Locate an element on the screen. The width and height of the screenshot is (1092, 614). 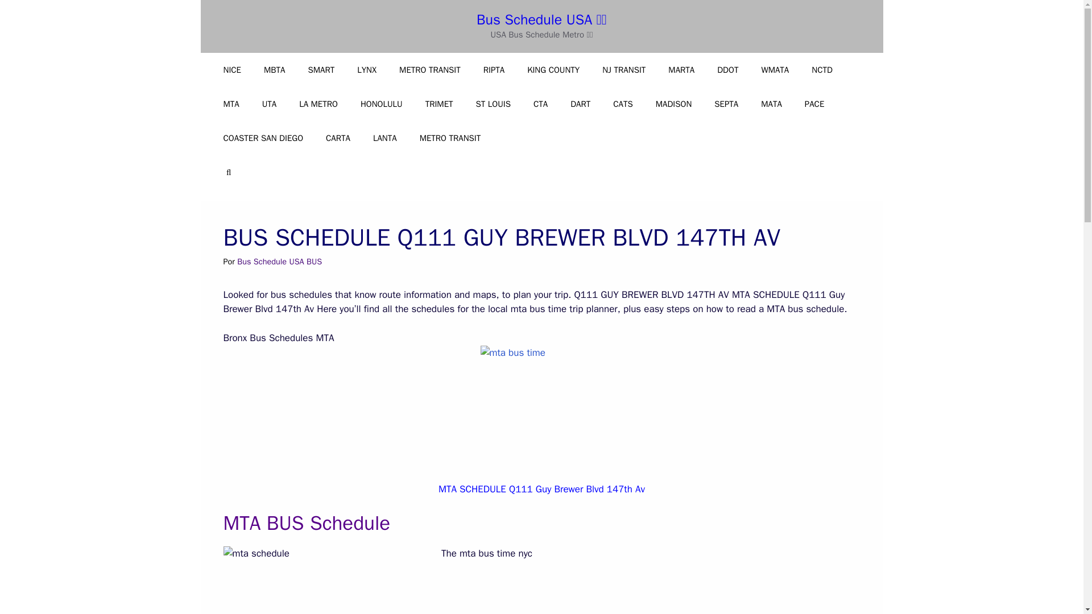
NCTD is located at coordinates (822, 69).